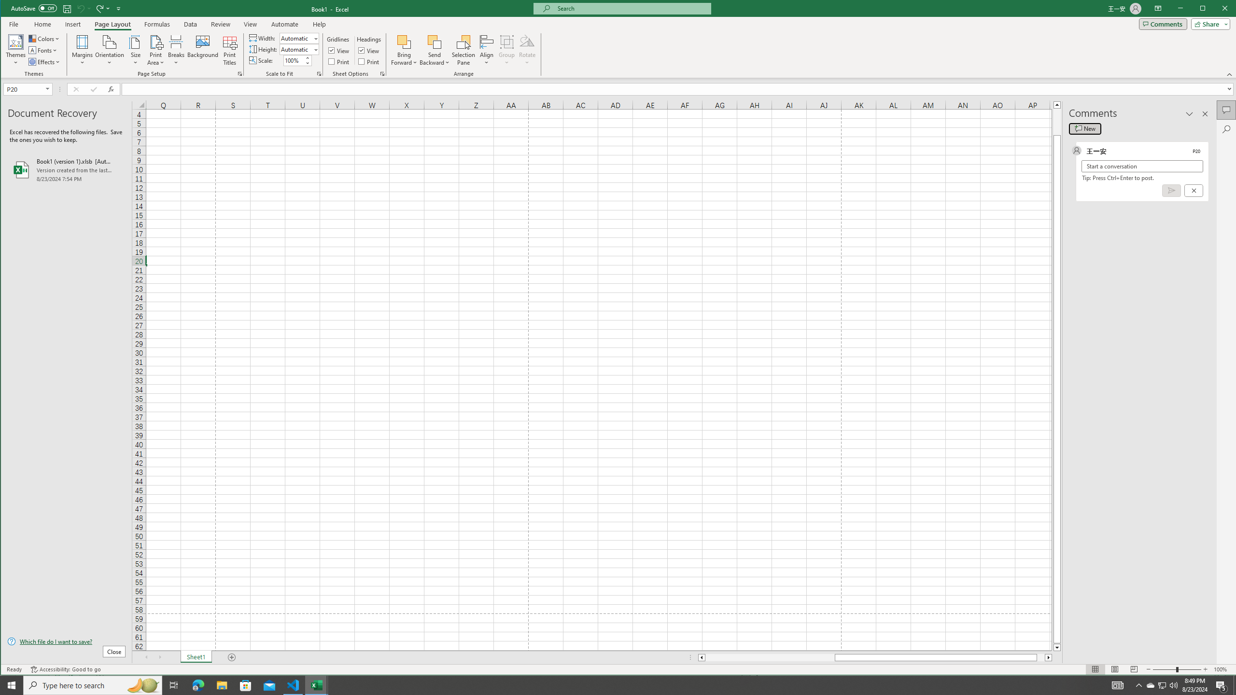  I want to click on Orientation, so click(110, 50).